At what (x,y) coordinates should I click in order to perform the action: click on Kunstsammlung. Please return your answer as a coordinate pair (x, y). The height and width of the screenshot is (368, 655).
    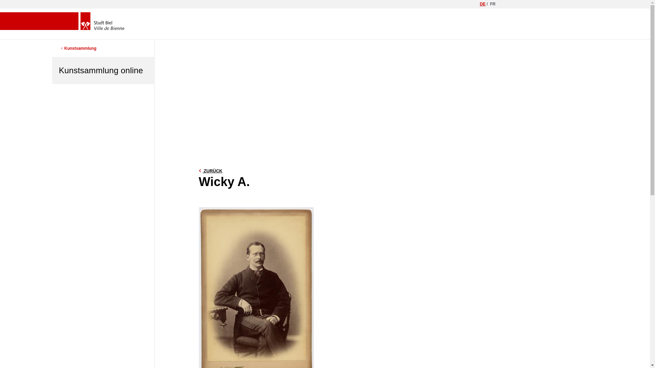
    Looking at the image, I should click on (77, 48).